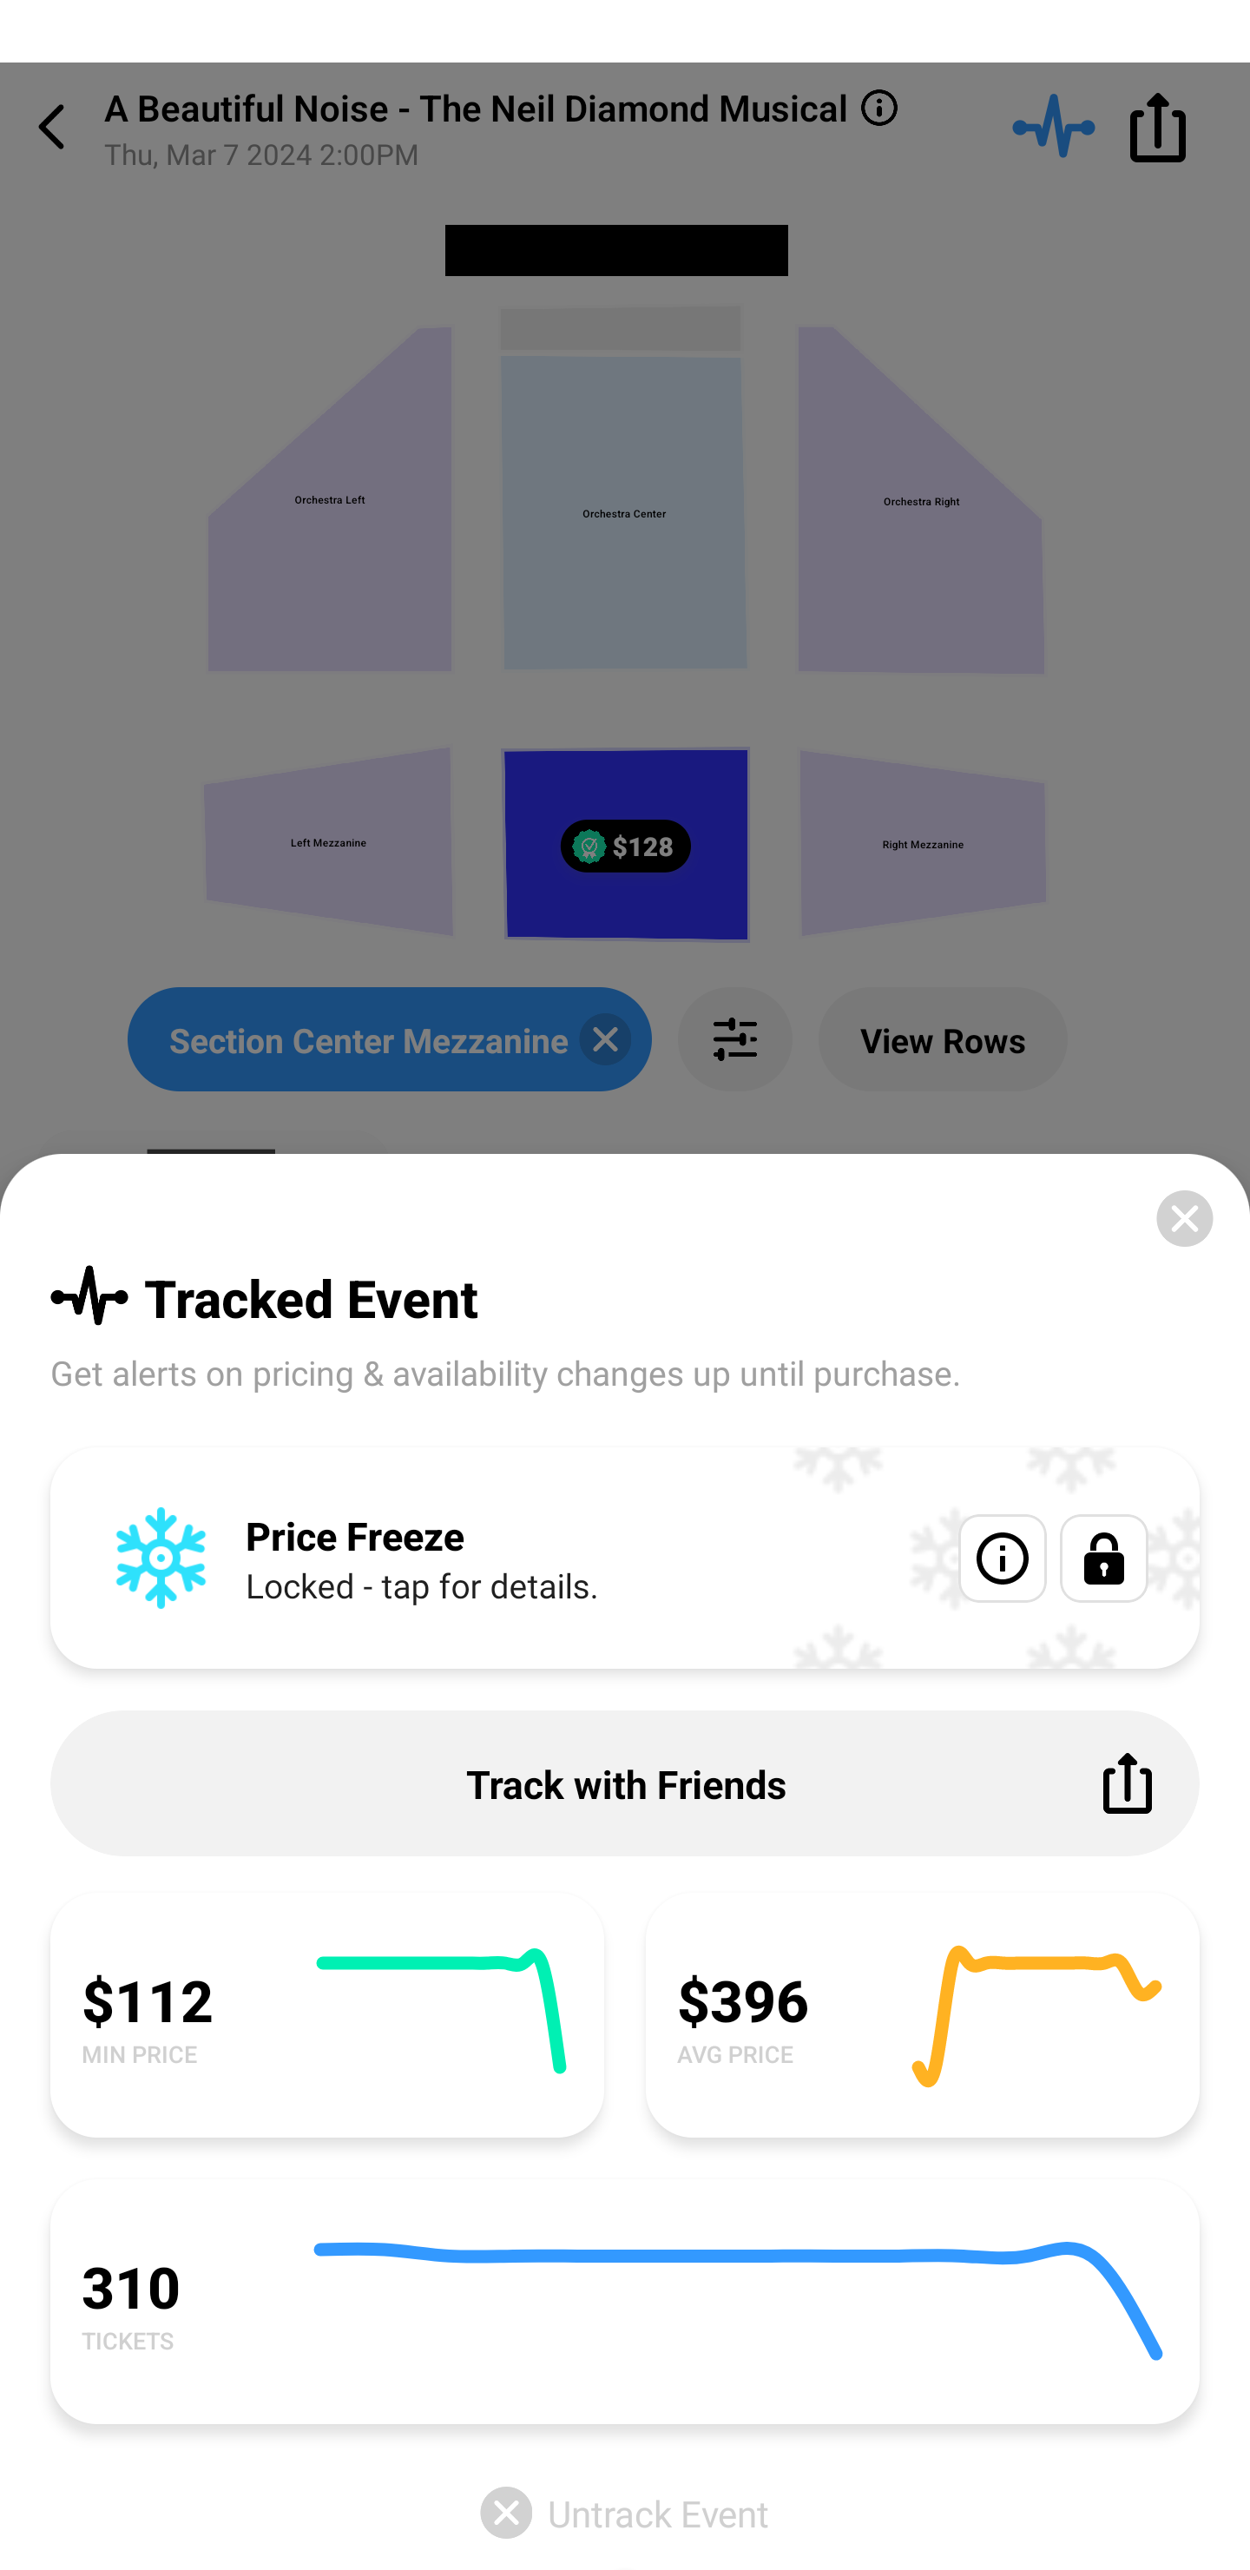  What do you see at coordinates (625, 2513) in the screenshot?
I see `Untrack Event` at bounding box center [625, 2513].